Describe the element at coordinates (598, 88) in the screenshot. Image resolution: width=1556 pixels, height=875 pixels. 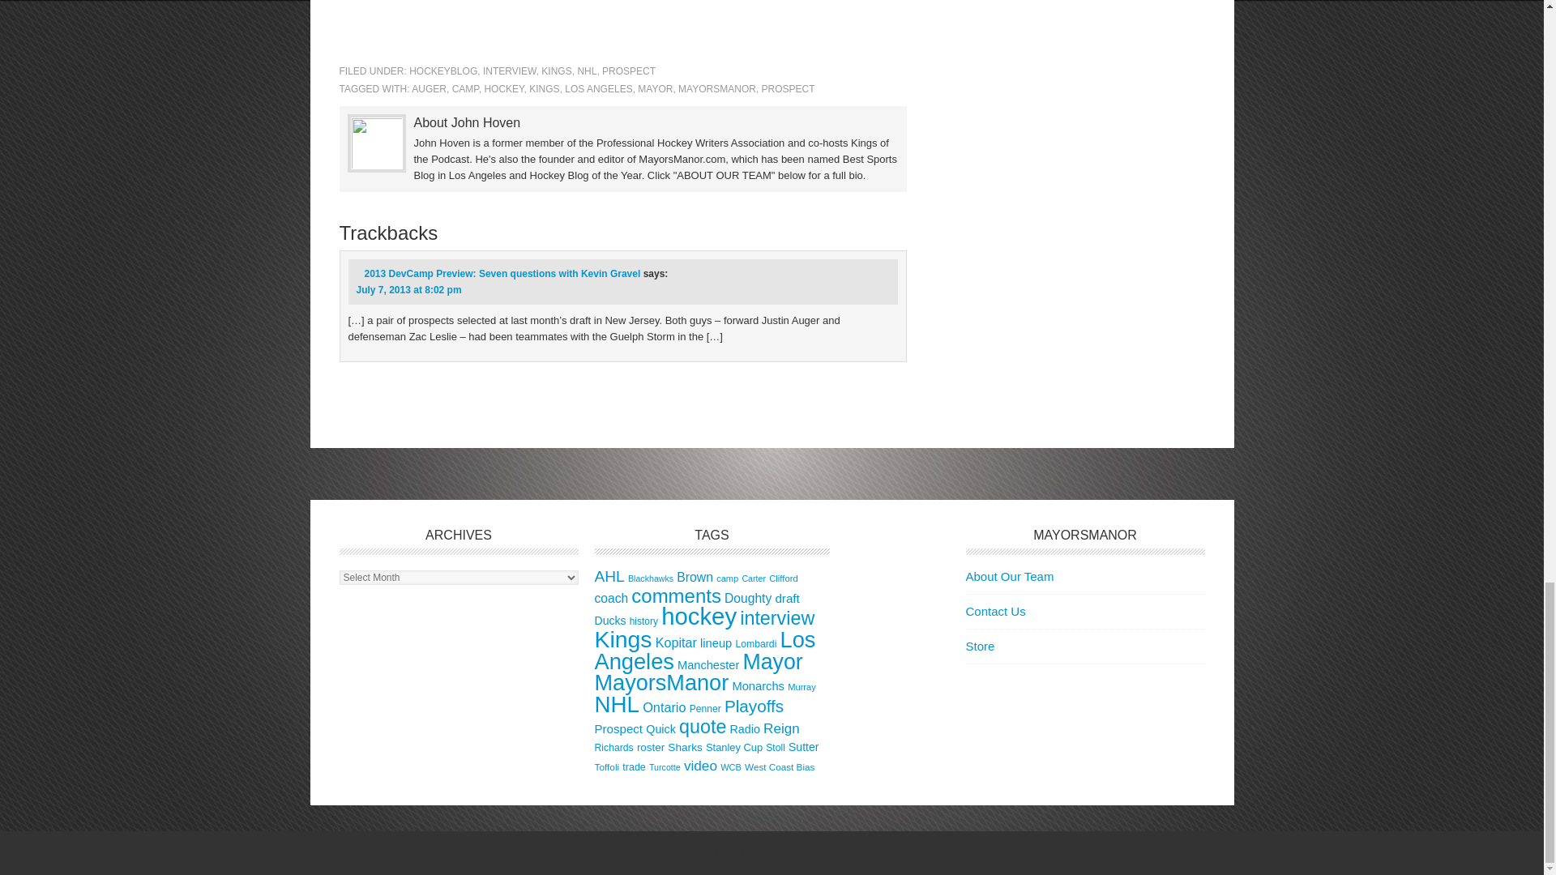
I see `LOS ANGELES` at that location.